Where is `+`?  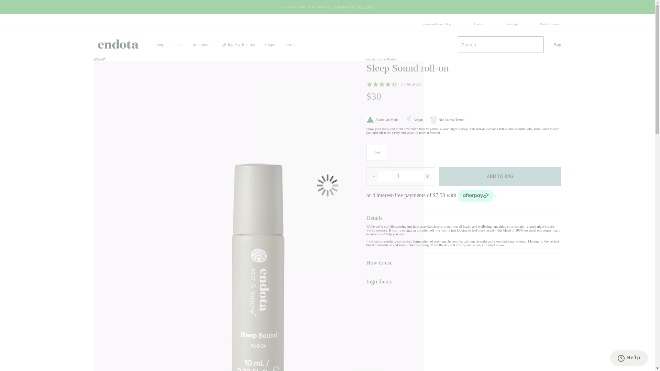 + is located at coordinates (428, 177).